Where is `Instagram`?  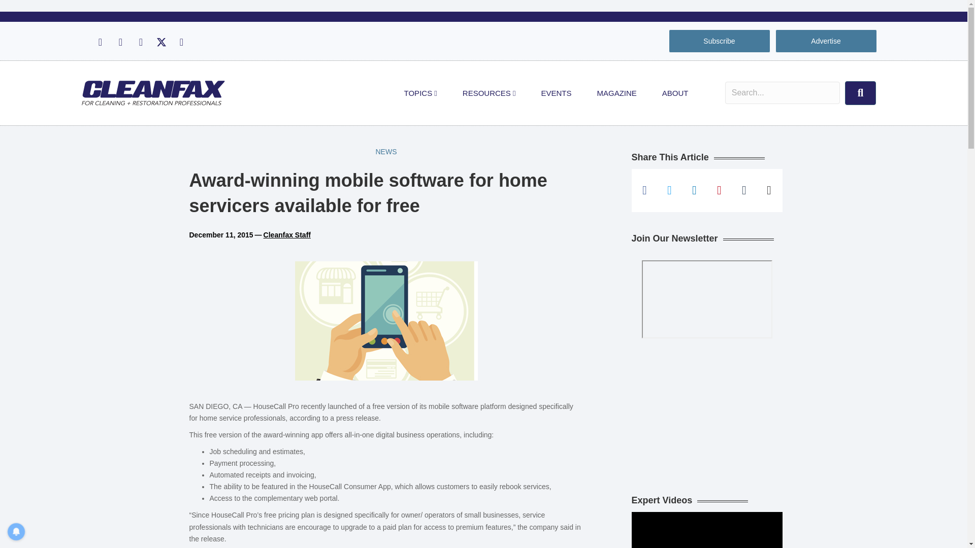 Instagram is located at coordinates (120, 42).